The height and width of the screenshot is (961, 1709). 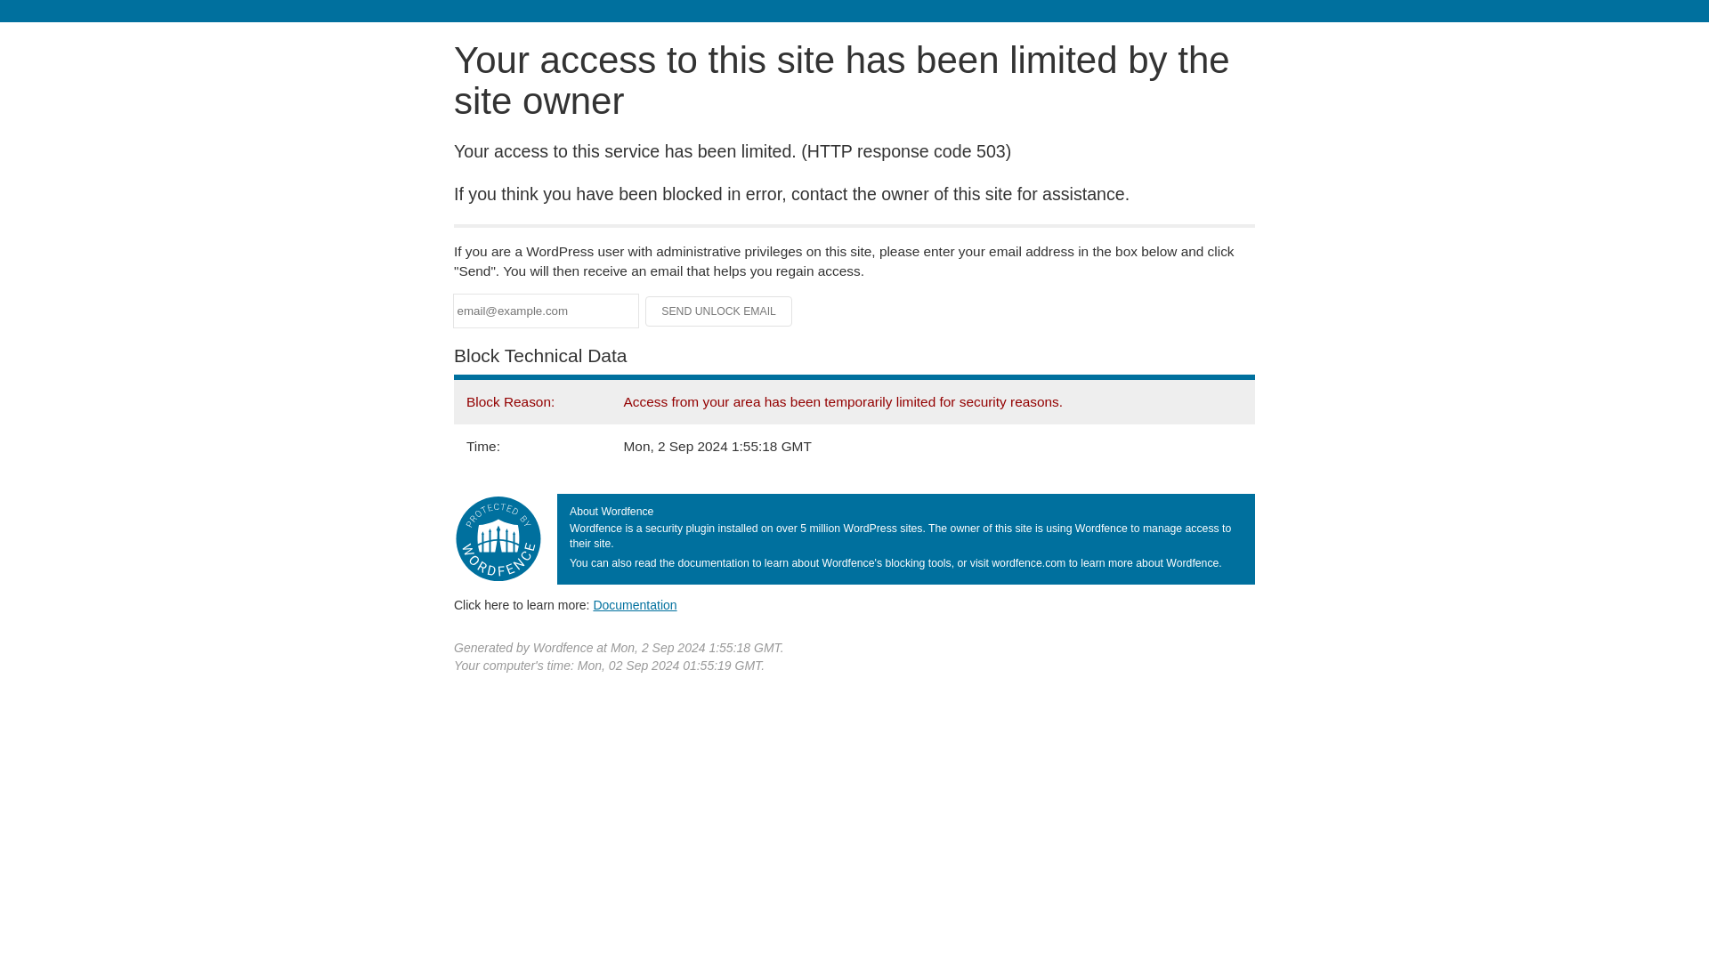 I want to click on Send Unlock Email, so click(x=719, y=311).